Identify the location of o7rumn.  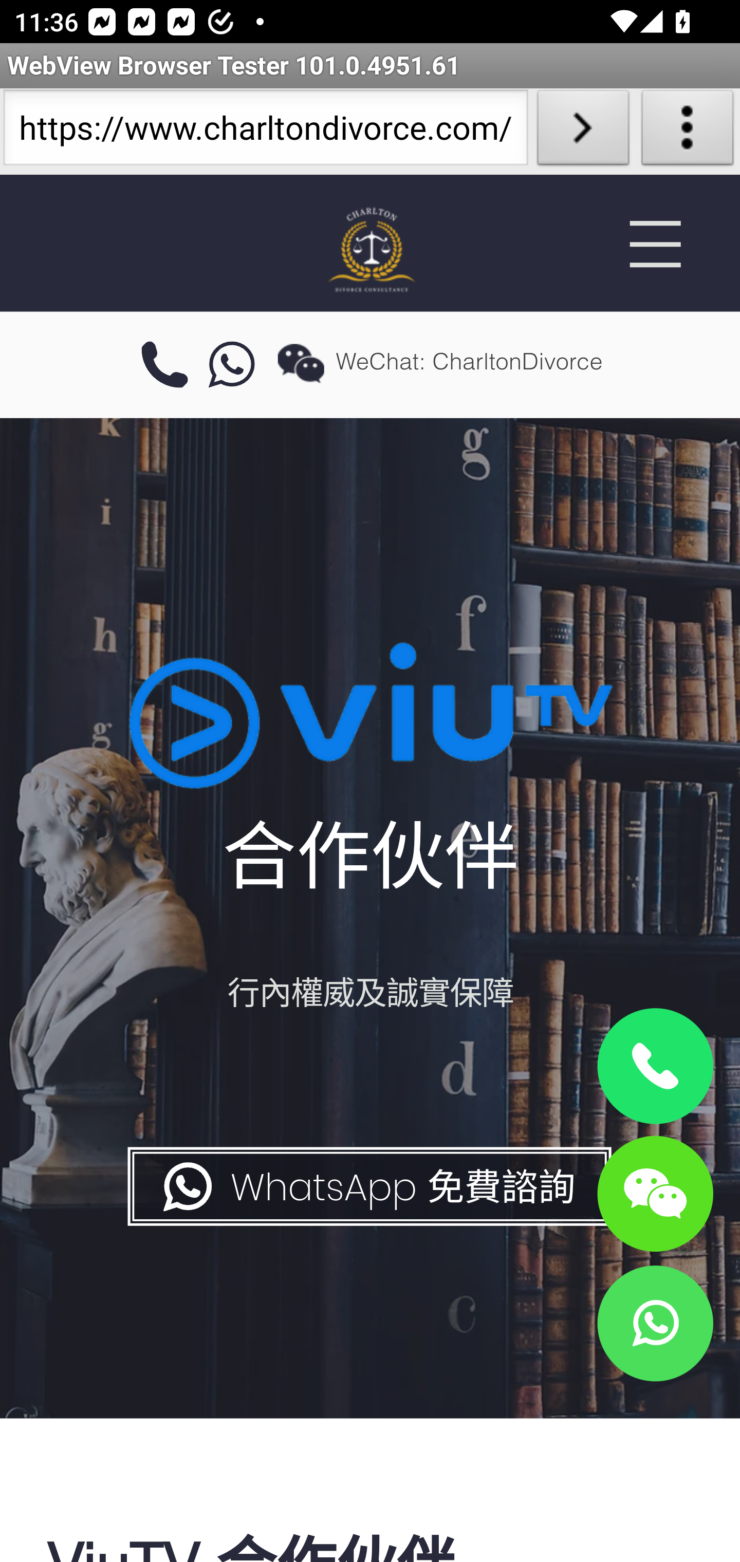
(232, 365).